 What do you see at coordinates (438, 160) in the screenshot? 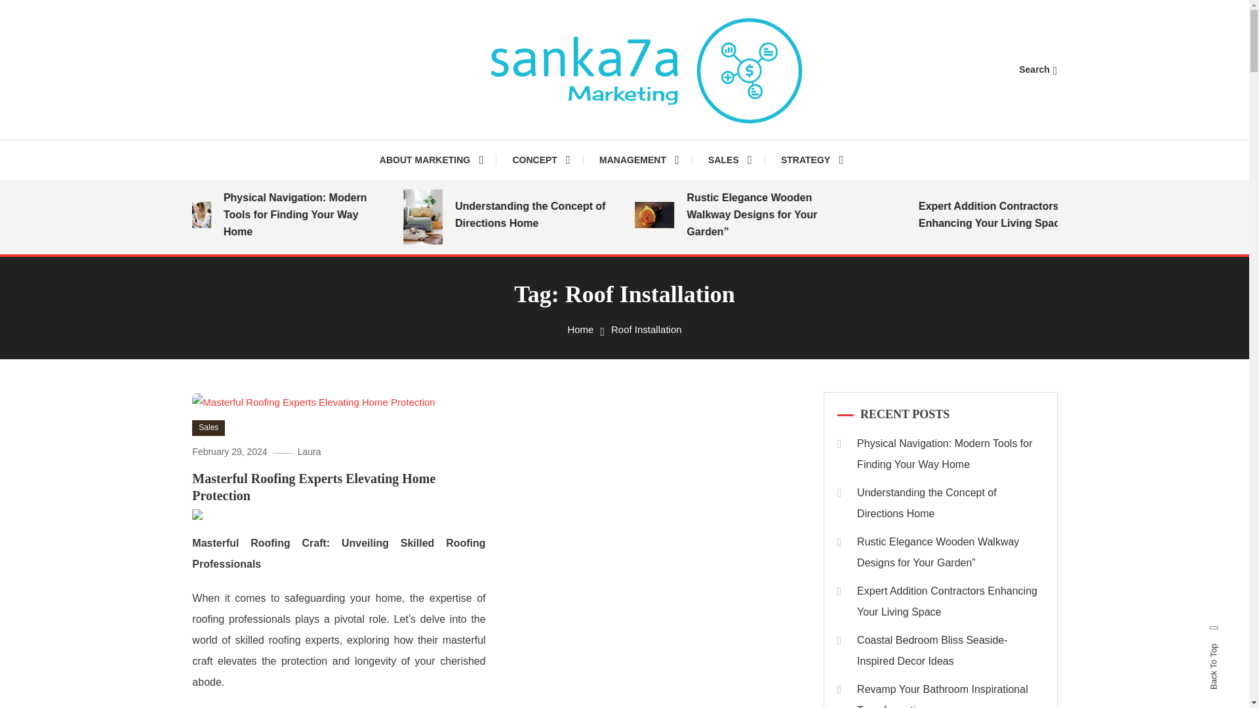
I see `ABOUT MARKETING` at bounding box center [438, 160].